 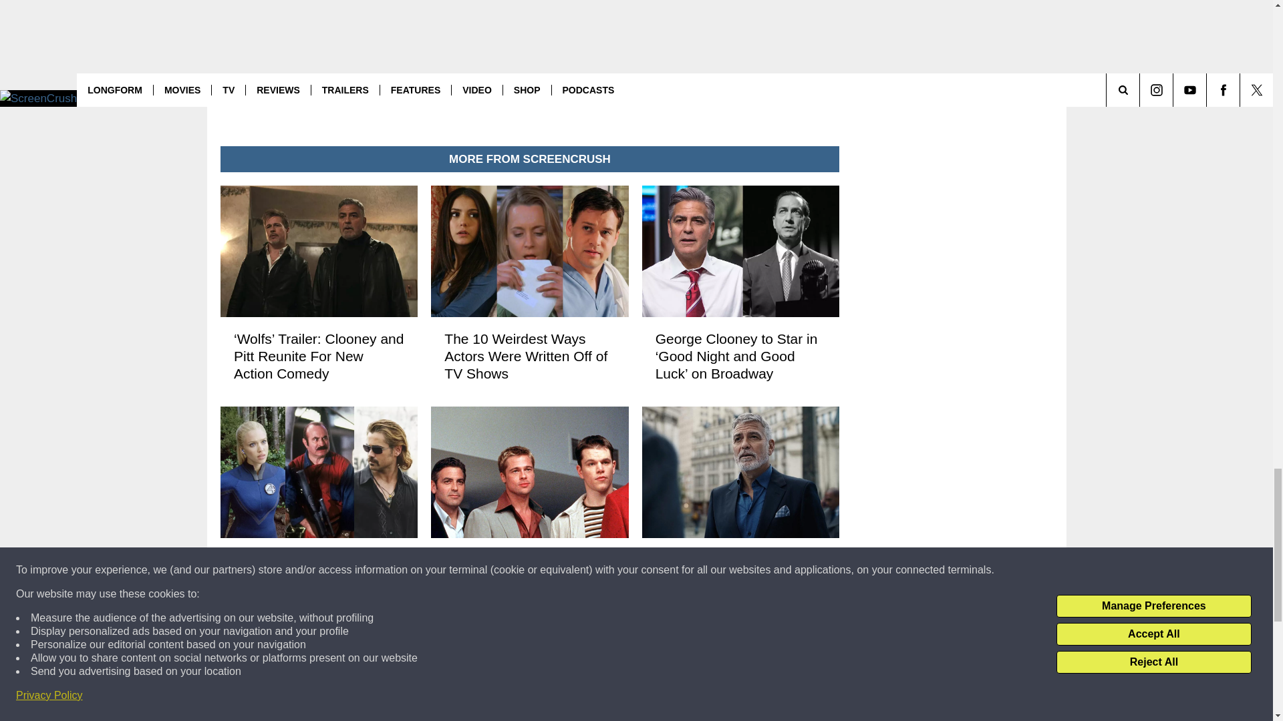 I want to click on The 10 Weirdest Ways Actors Were Written Off of TV Shows, so click(x=529, y=356).